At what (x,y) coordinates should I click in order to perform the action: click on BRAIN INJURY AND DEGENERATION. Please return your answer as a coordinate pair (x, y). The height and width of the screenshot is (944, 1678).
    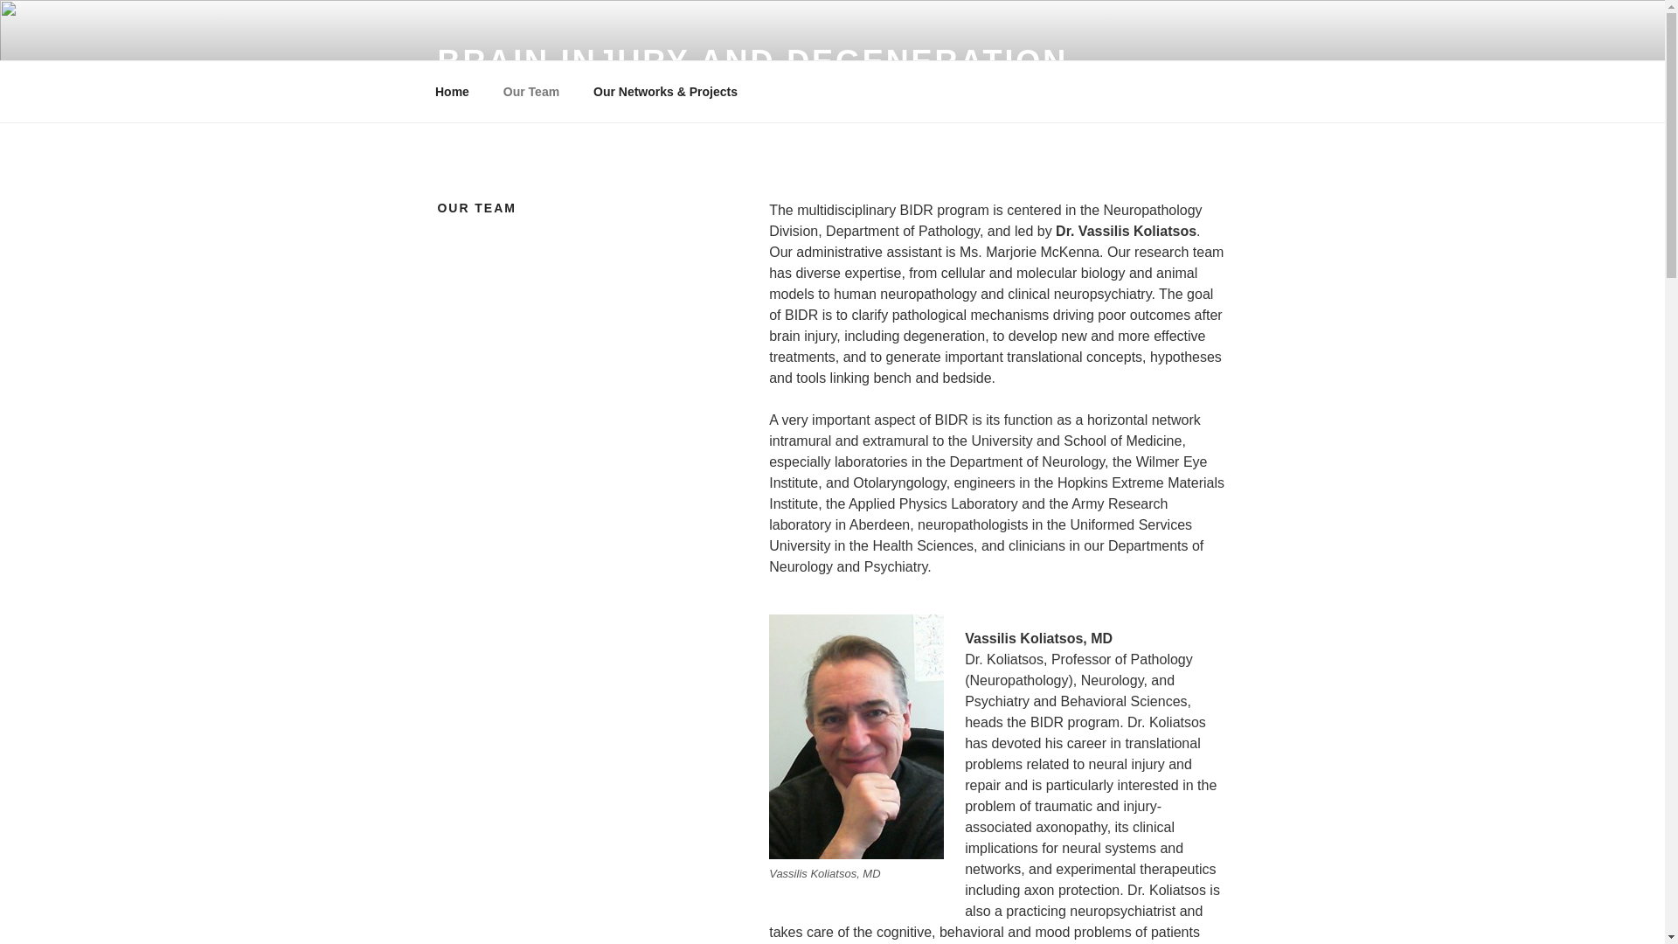
    Looking at the image, I should click on (752, 61).